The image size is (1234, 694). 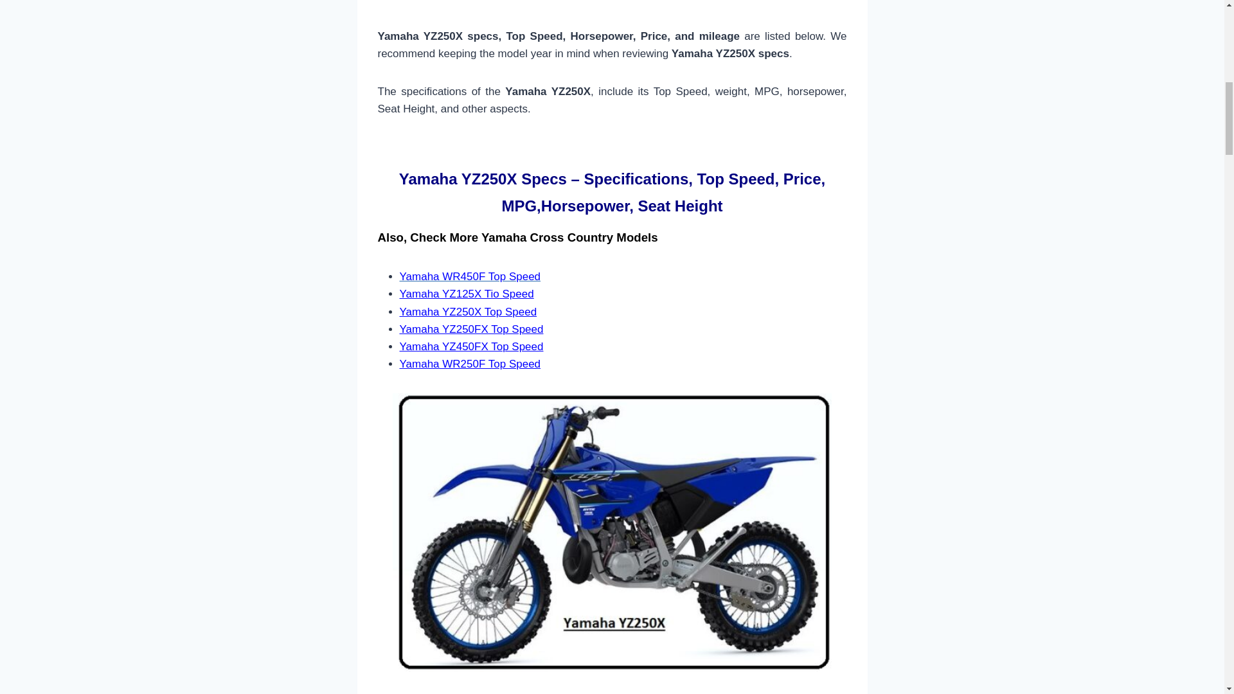 I want to click on Yamaha YZ250FX Top Speed, so click(x=472, y=329).